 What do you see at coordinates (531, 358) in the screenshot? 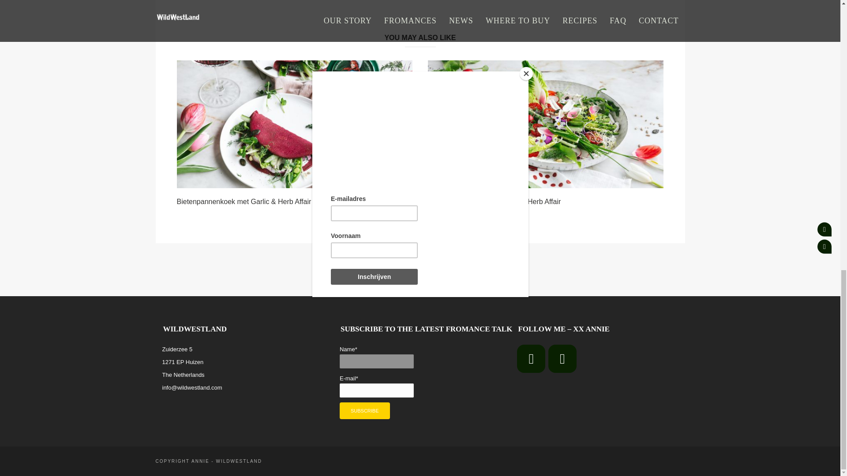
I see `Facebook` at bounding box center [531, 358].